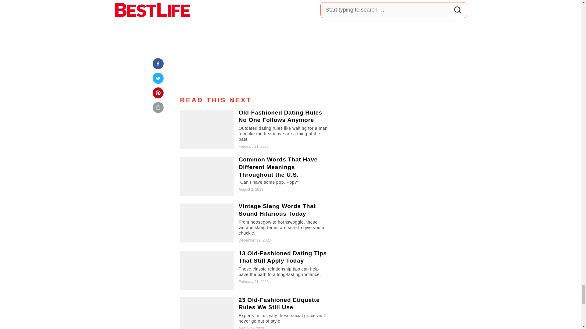  Describe the element at coordinates (256, 129) in the screenshot. I see `Old-Fashioned Dating Rules No One Follows Anymore` at that location.